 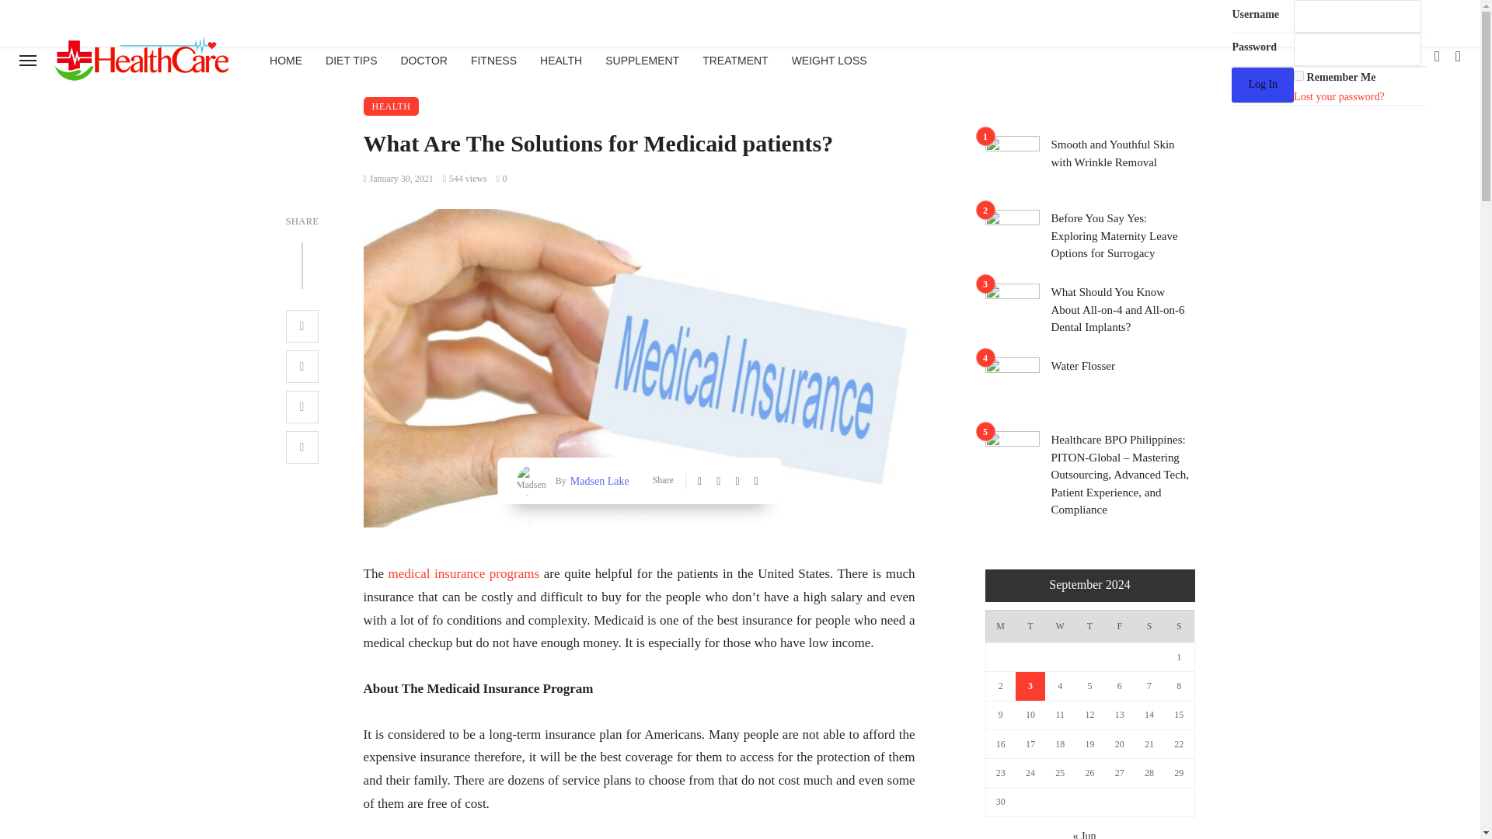 I want to click on Log In, so click(x=1262, y=85).